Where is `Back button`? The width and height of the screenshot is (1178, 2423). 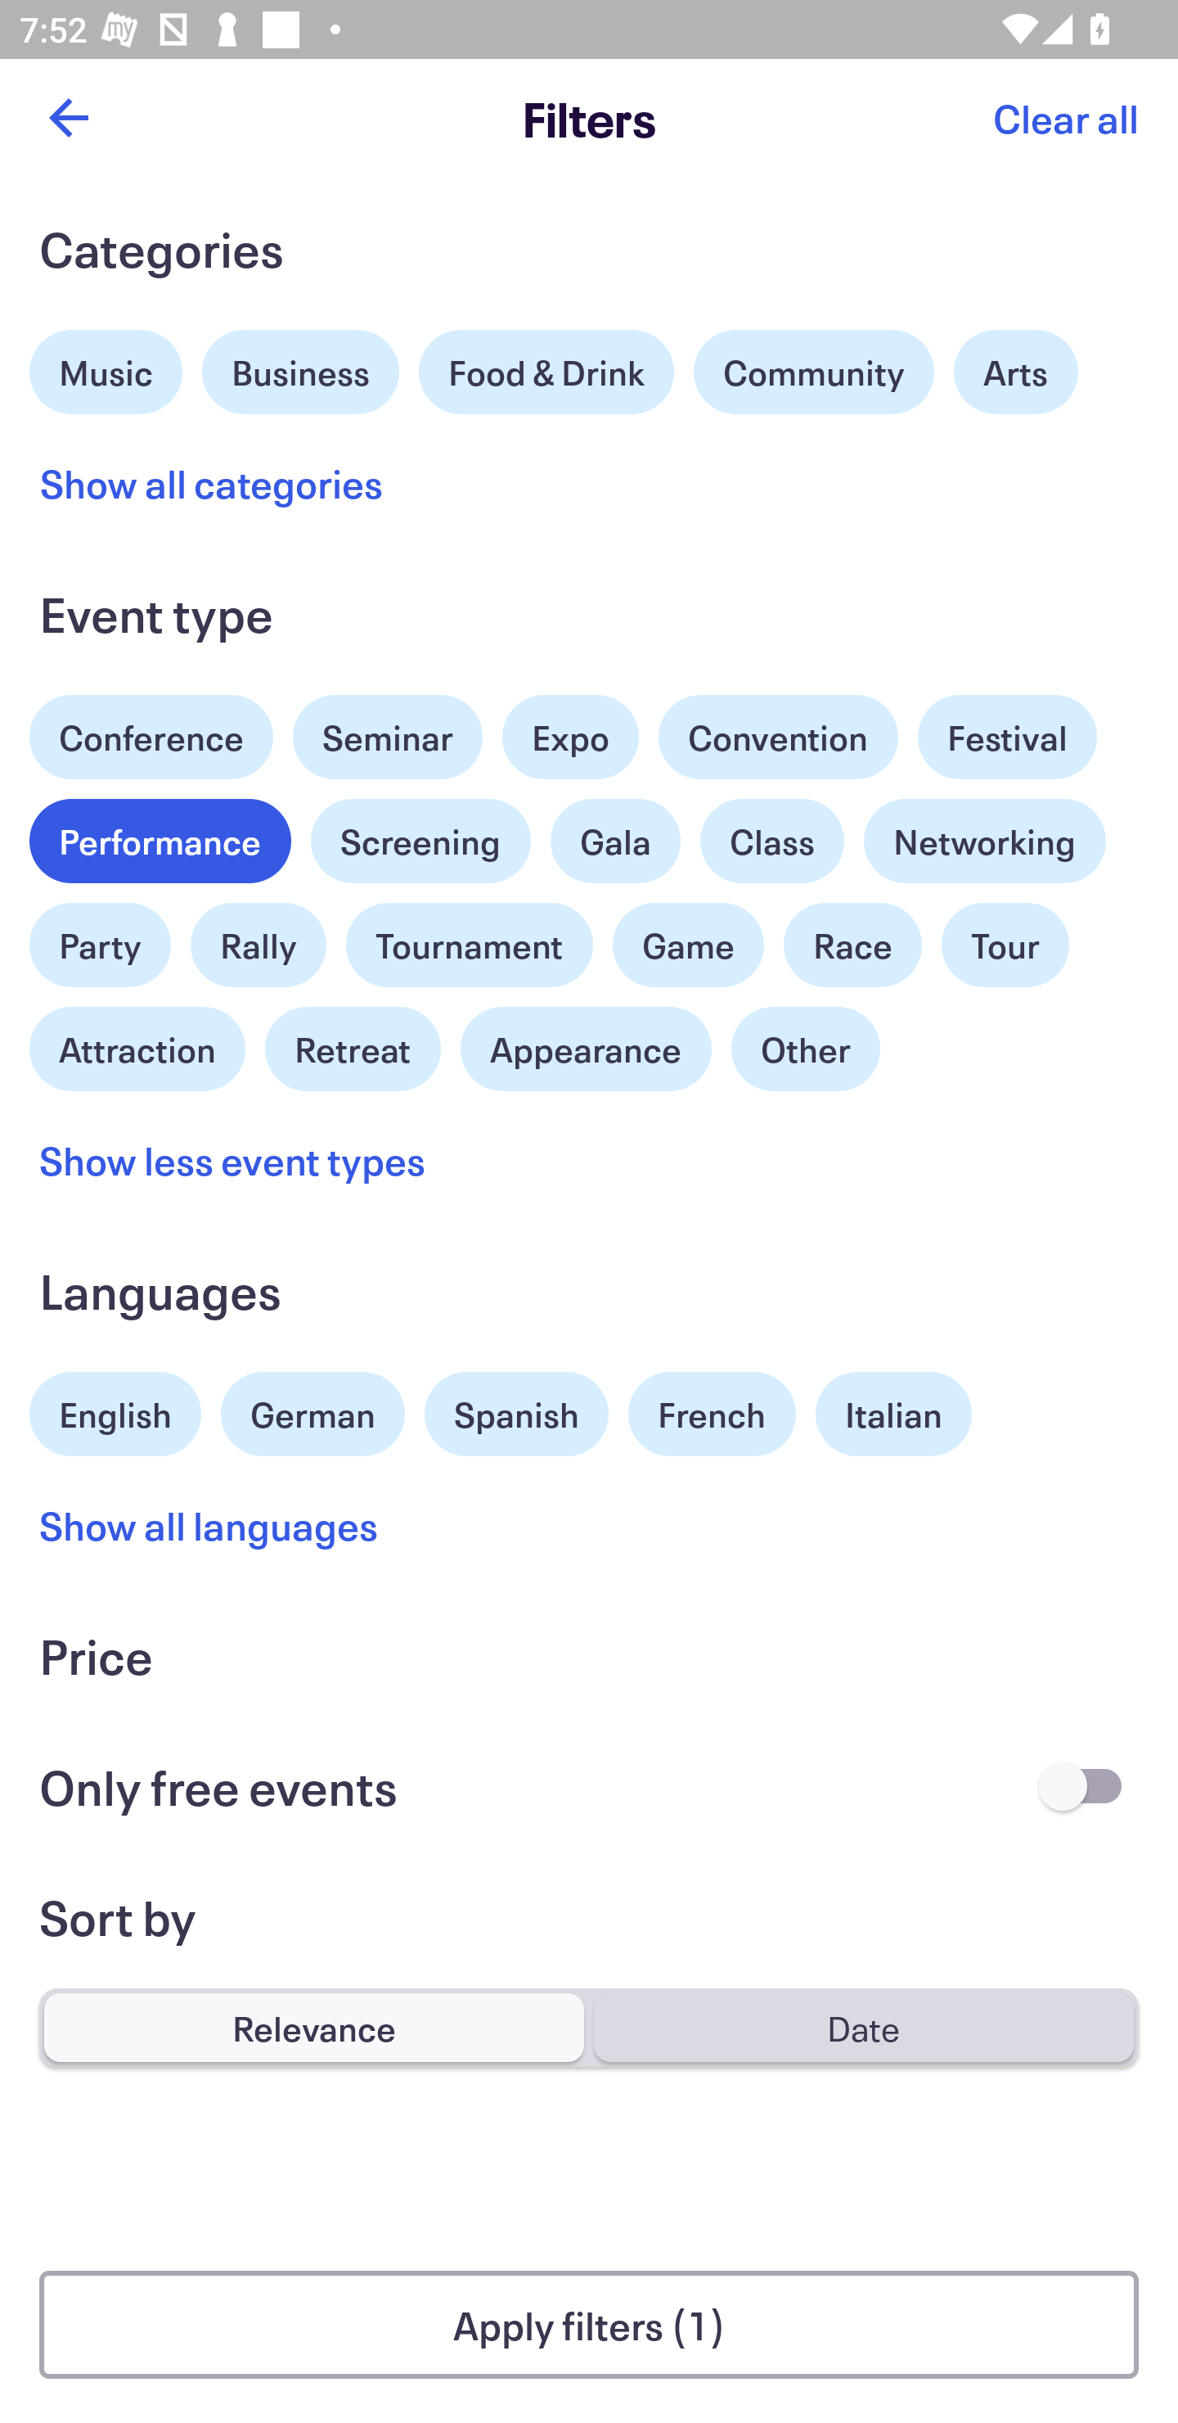
Back button is located at coordinates (68, 118).